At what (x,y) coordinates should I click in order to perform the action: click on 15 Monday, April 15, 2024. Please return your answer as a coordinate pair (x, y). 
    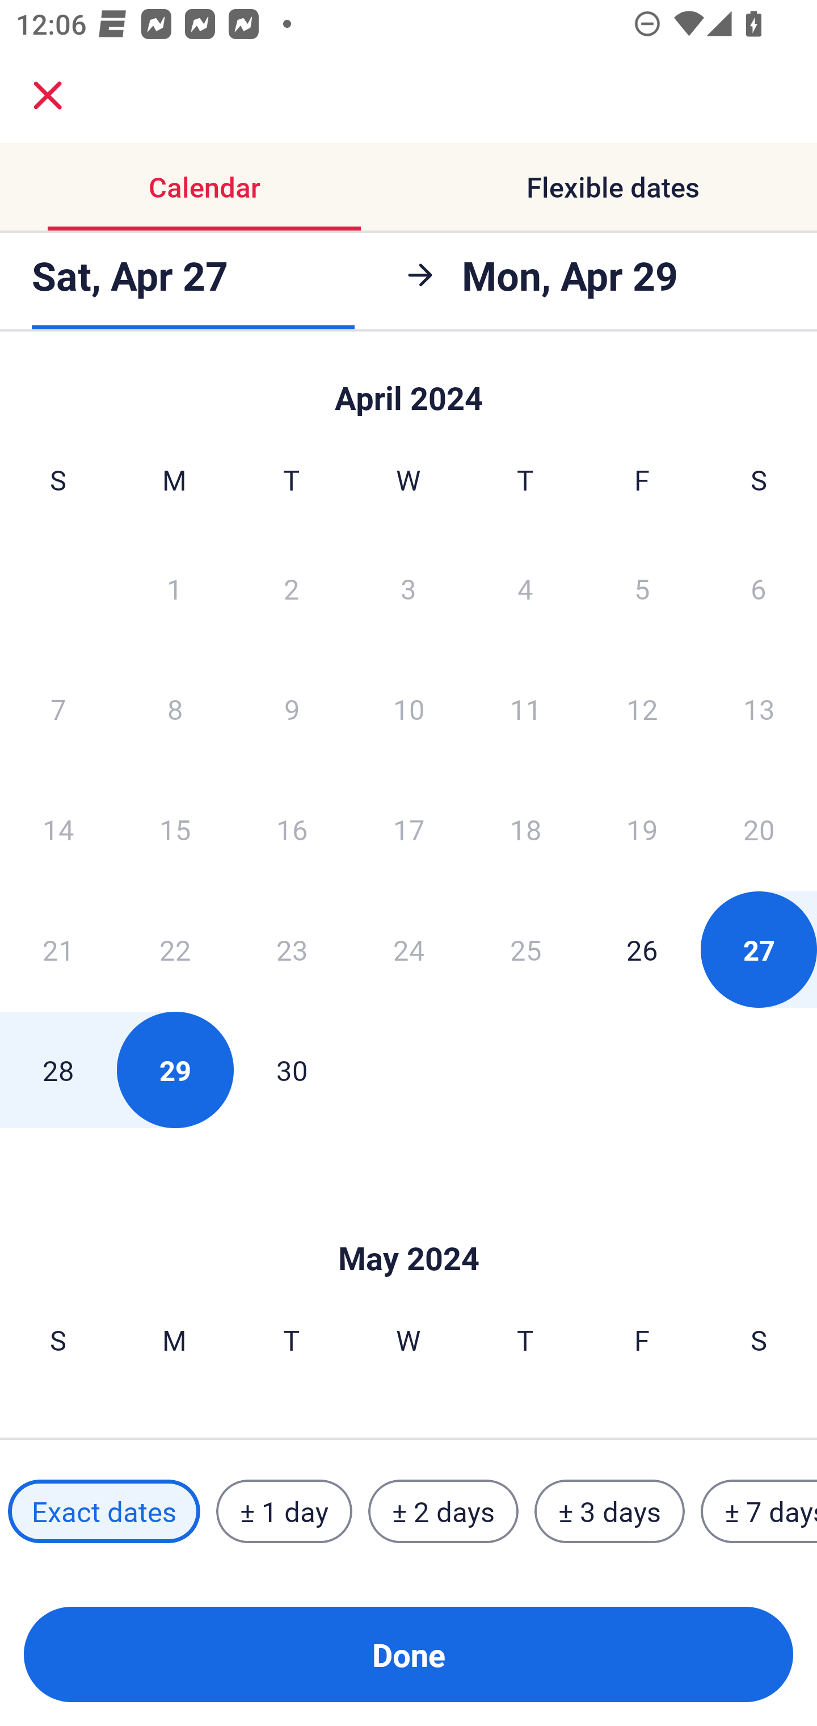
    Looking at the image, I should click on (175, 829).